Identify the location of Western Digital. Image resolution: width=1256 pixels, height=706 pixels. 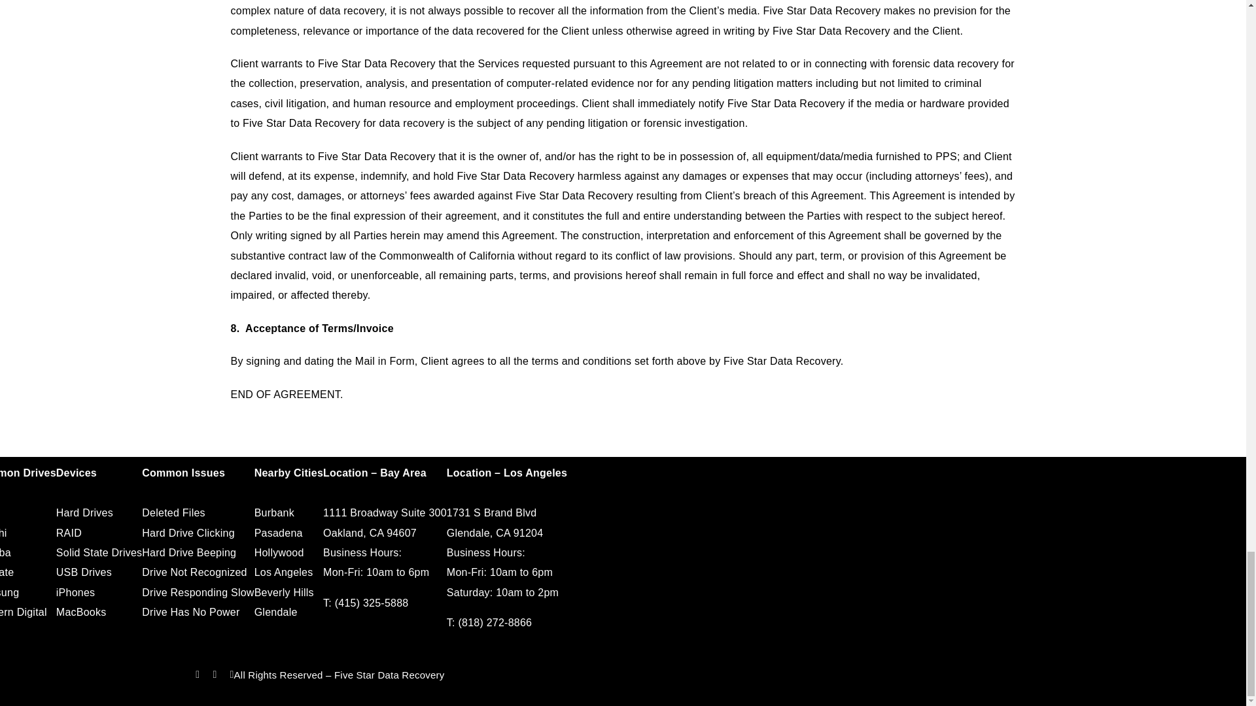
(24, 612).